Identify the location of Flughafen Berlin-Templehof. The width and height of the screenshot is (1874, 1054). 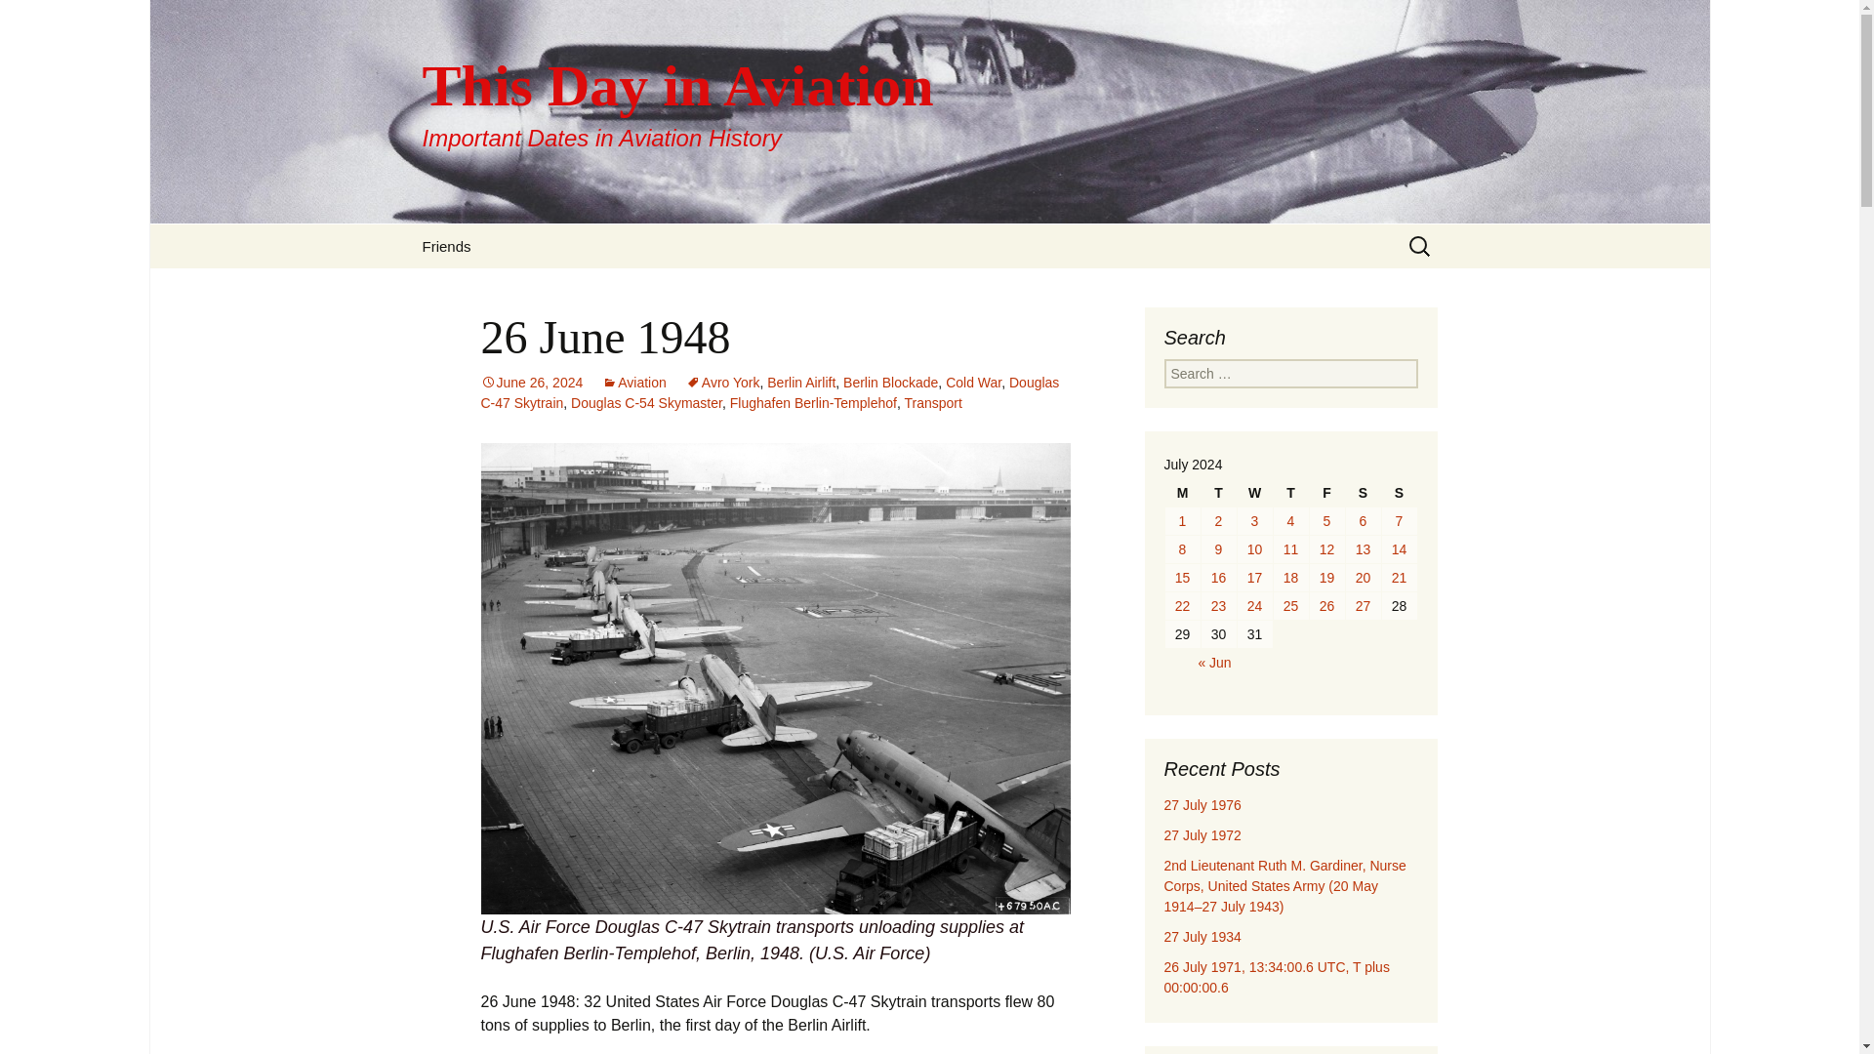
(814, 403).